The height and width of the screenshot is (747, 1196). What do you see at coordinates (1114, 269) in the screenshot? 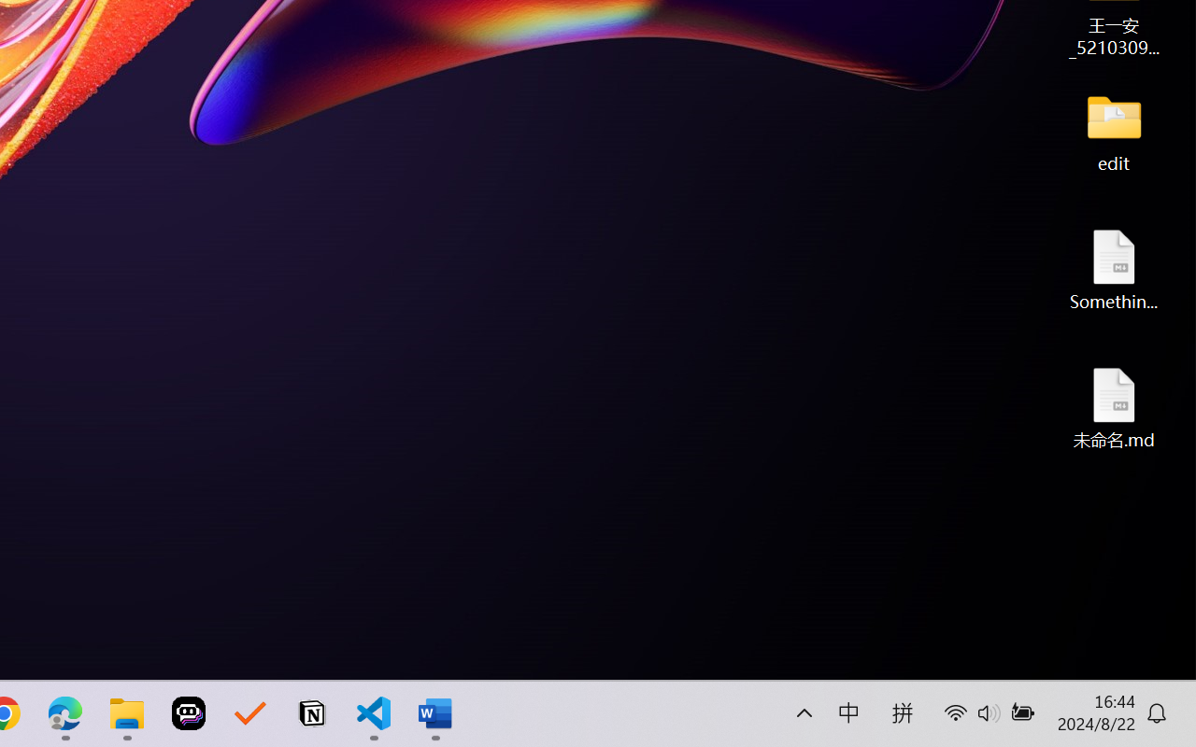
I see `Something.md` at bounding box center [1114, 269].